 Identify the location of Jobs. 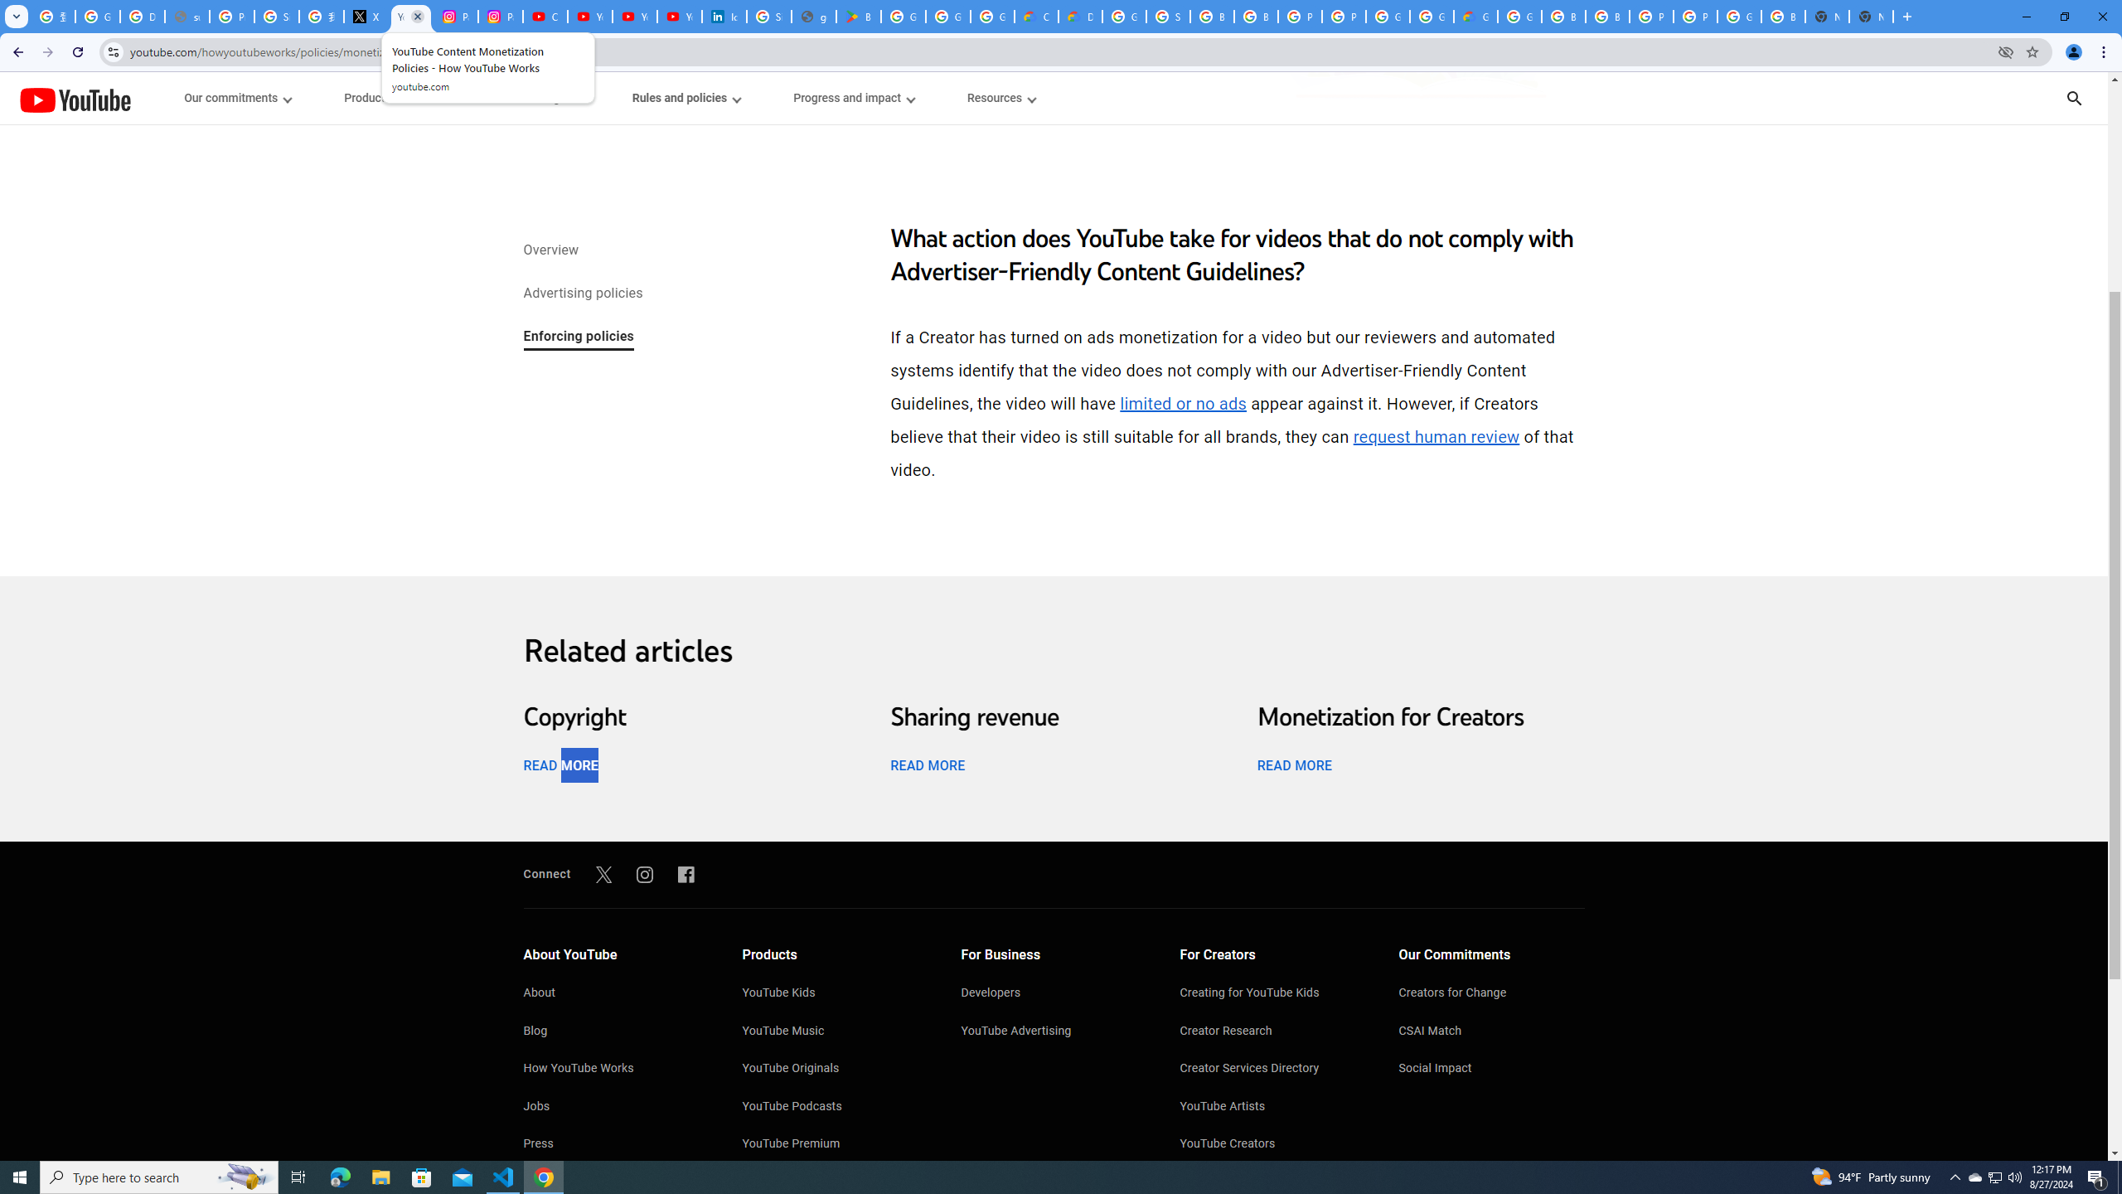
(615, 1108).